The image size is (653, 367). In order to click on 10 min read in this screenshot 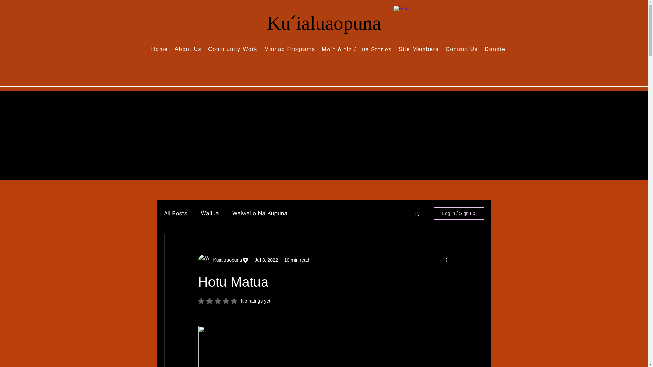, I will do `click(175, 213)`.